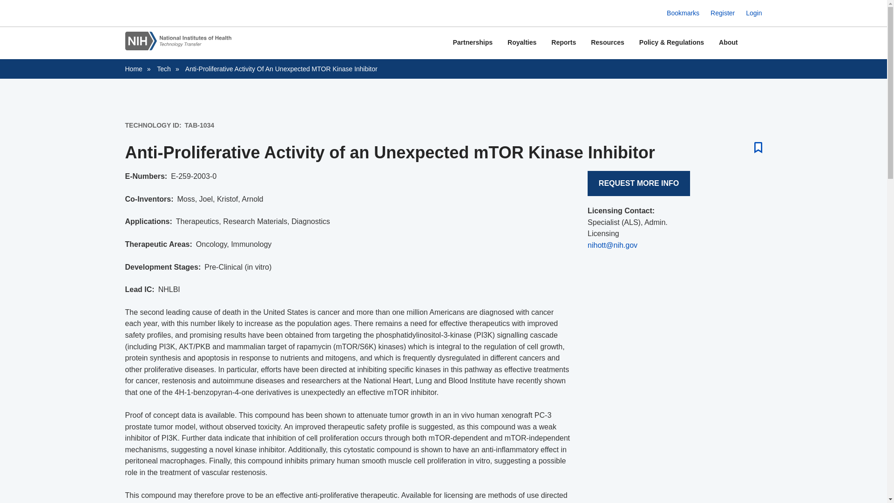 The image size is (894, 503). What do you see at coordinates (723, 13) in the screenshot?
I see `Register` at bounding box center [723, 13].